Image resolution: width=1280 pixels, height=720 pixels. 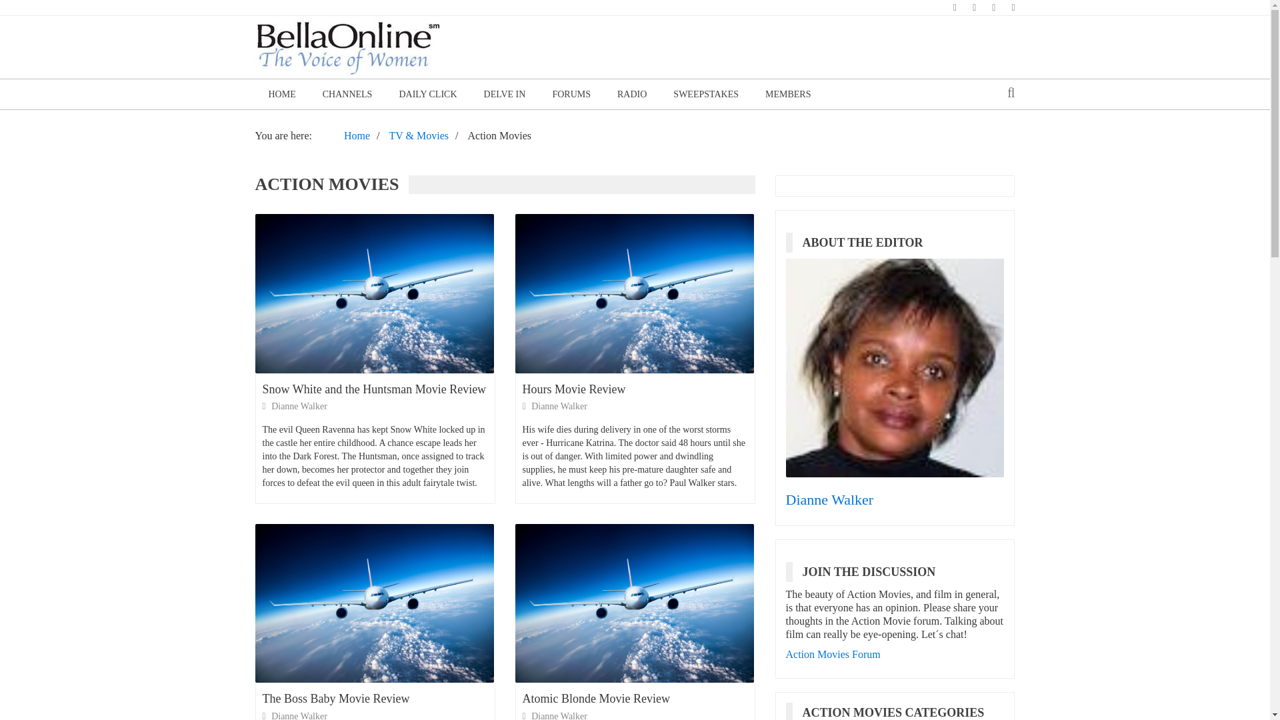 What do you see at coordinates (281, 94) in the screenshot?
I see `HOME` at bounding box center [281, 94].